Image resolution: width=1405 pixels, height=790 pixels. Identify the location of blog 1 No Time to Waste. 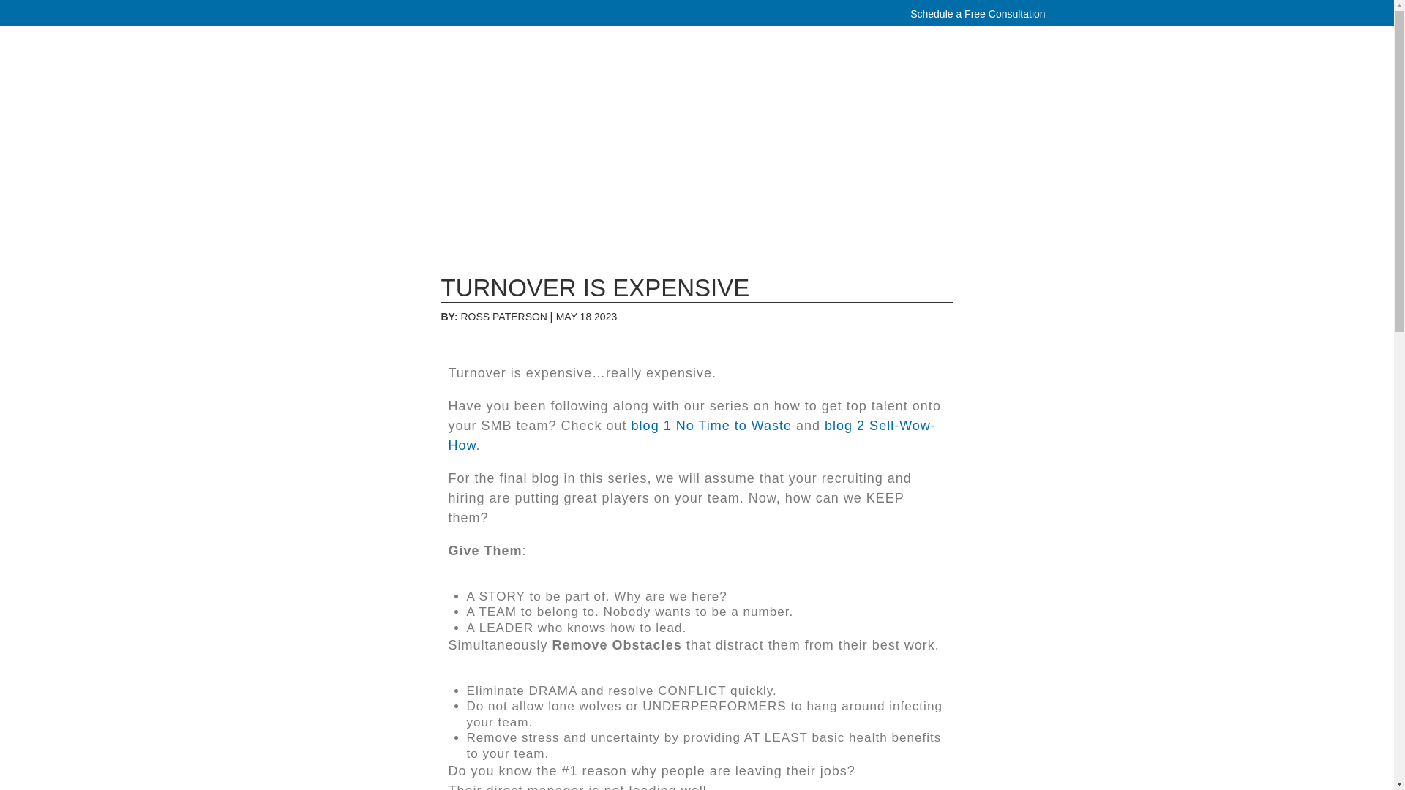
(711, 426).